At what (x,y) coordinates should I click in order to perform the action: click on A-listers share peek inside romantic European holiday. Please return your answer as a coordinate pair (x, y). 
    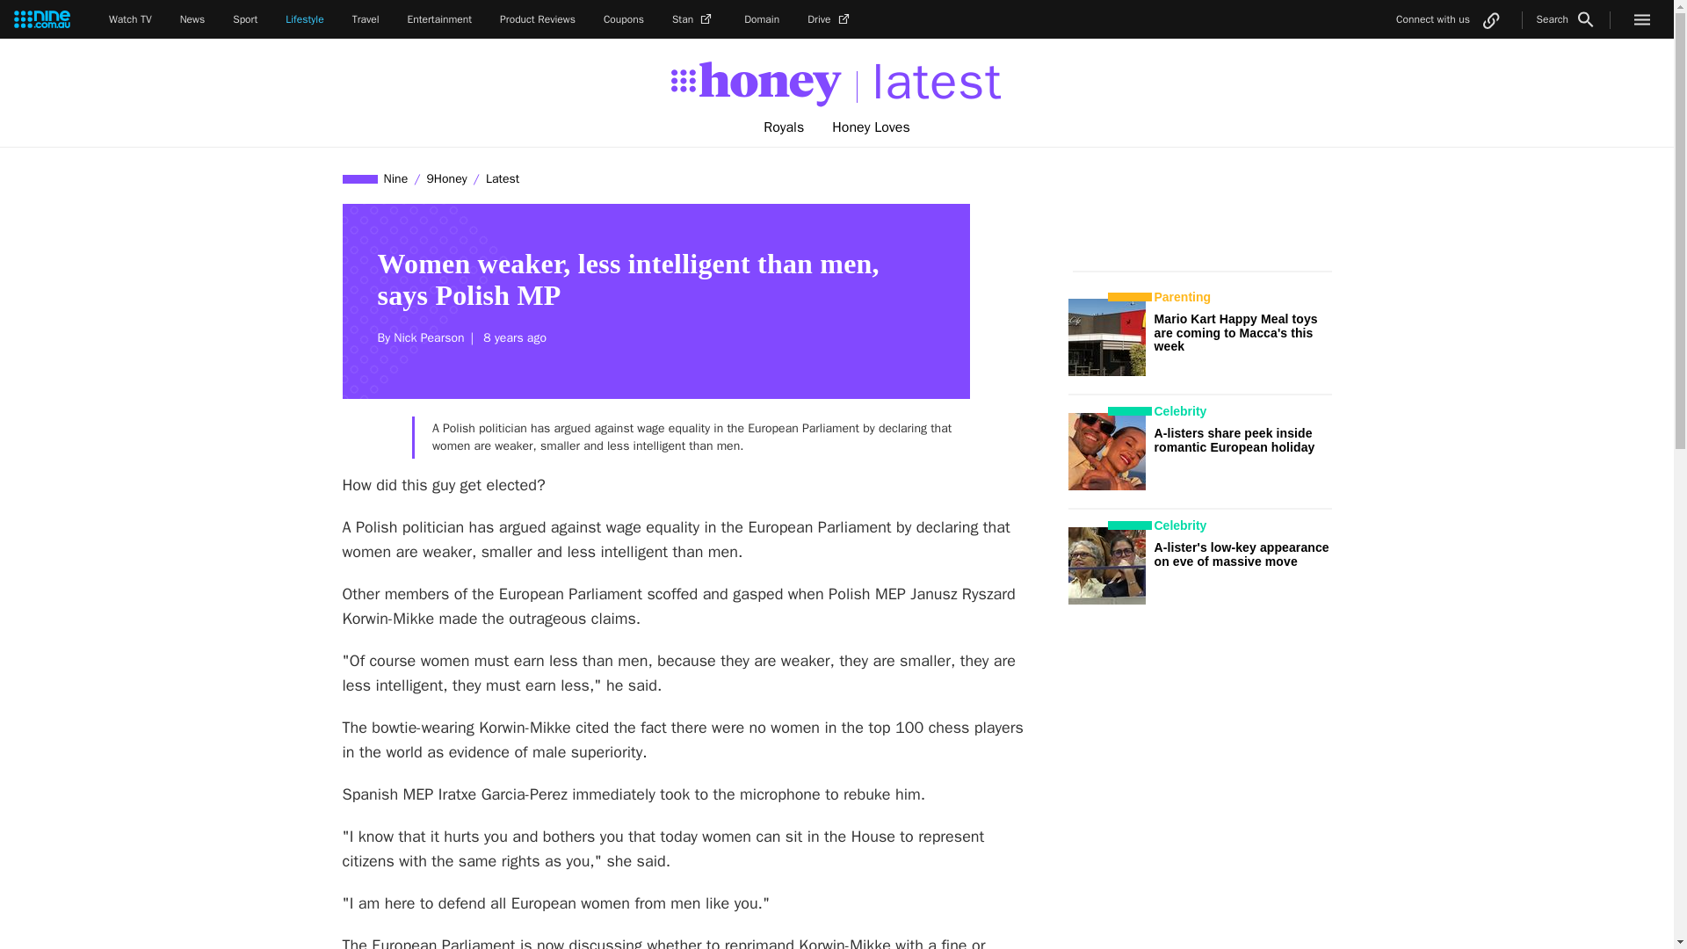
    Looking at the image, I should click on (1234, 439).